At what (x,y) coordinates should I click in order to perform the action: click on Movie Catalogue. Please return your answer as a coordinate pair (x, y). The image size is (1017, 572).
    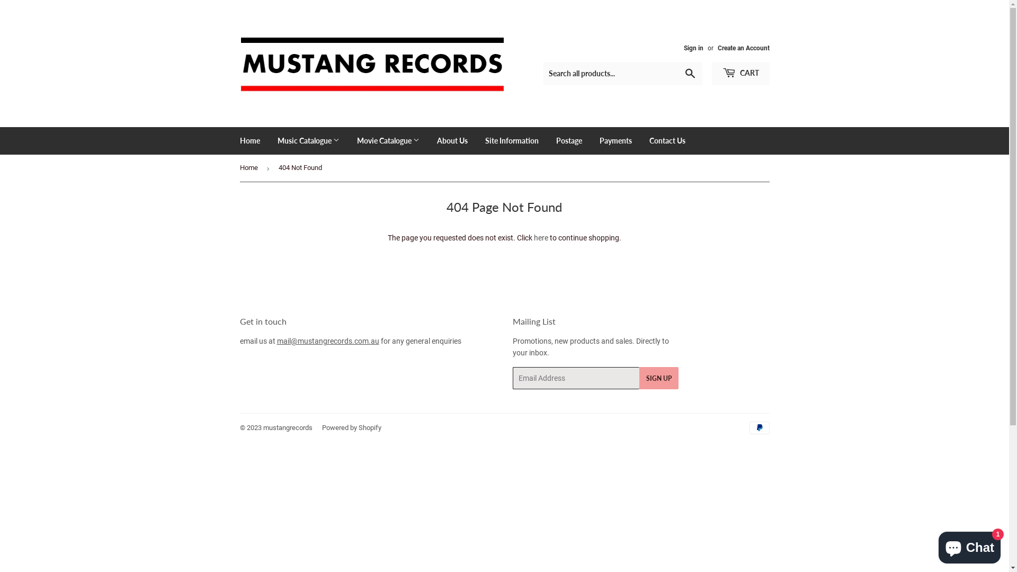
    Looking at the image, I should click on (388, 141).